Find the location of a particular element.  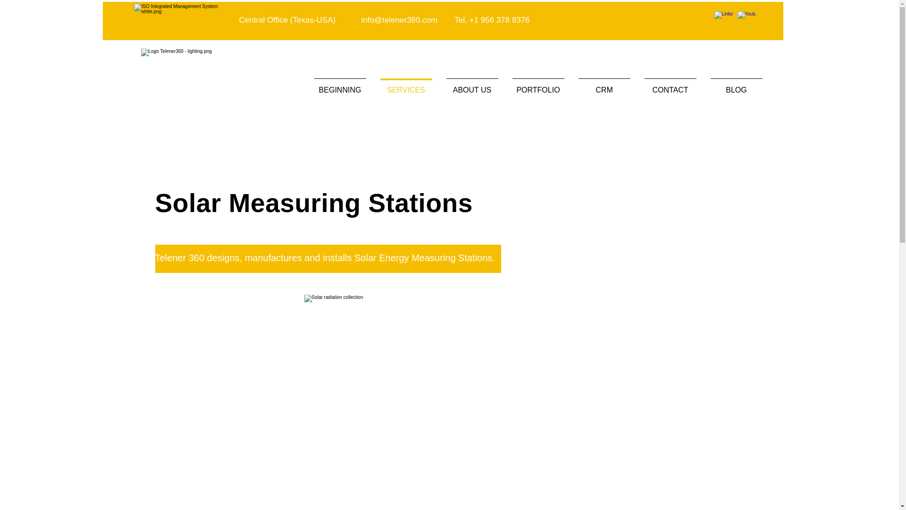

CRM is located at coordinates (604, 86).